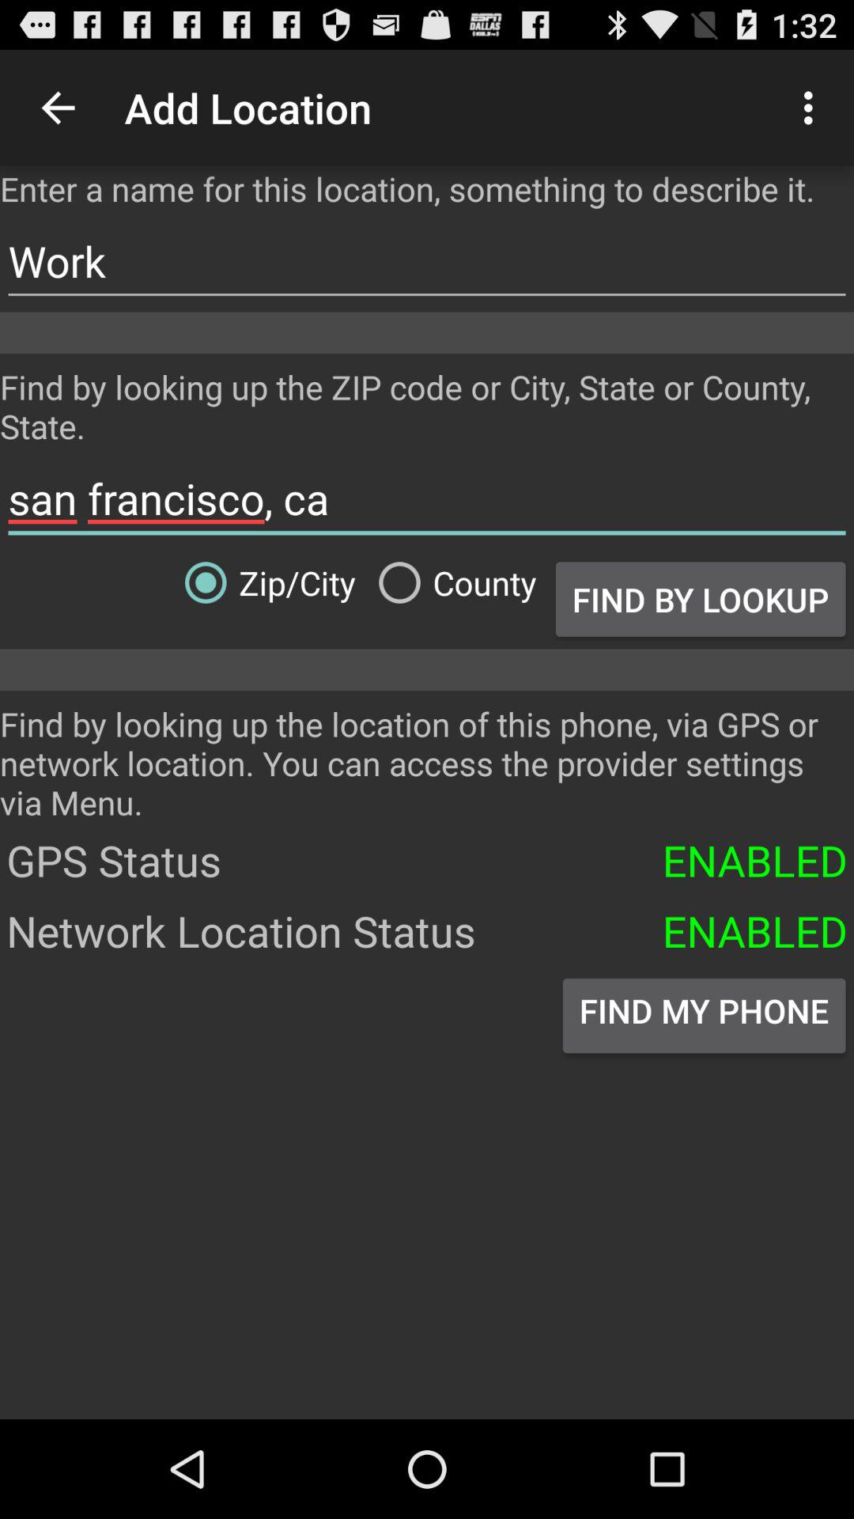  I want to click on choose item next to the add location app, so click(813, 108).